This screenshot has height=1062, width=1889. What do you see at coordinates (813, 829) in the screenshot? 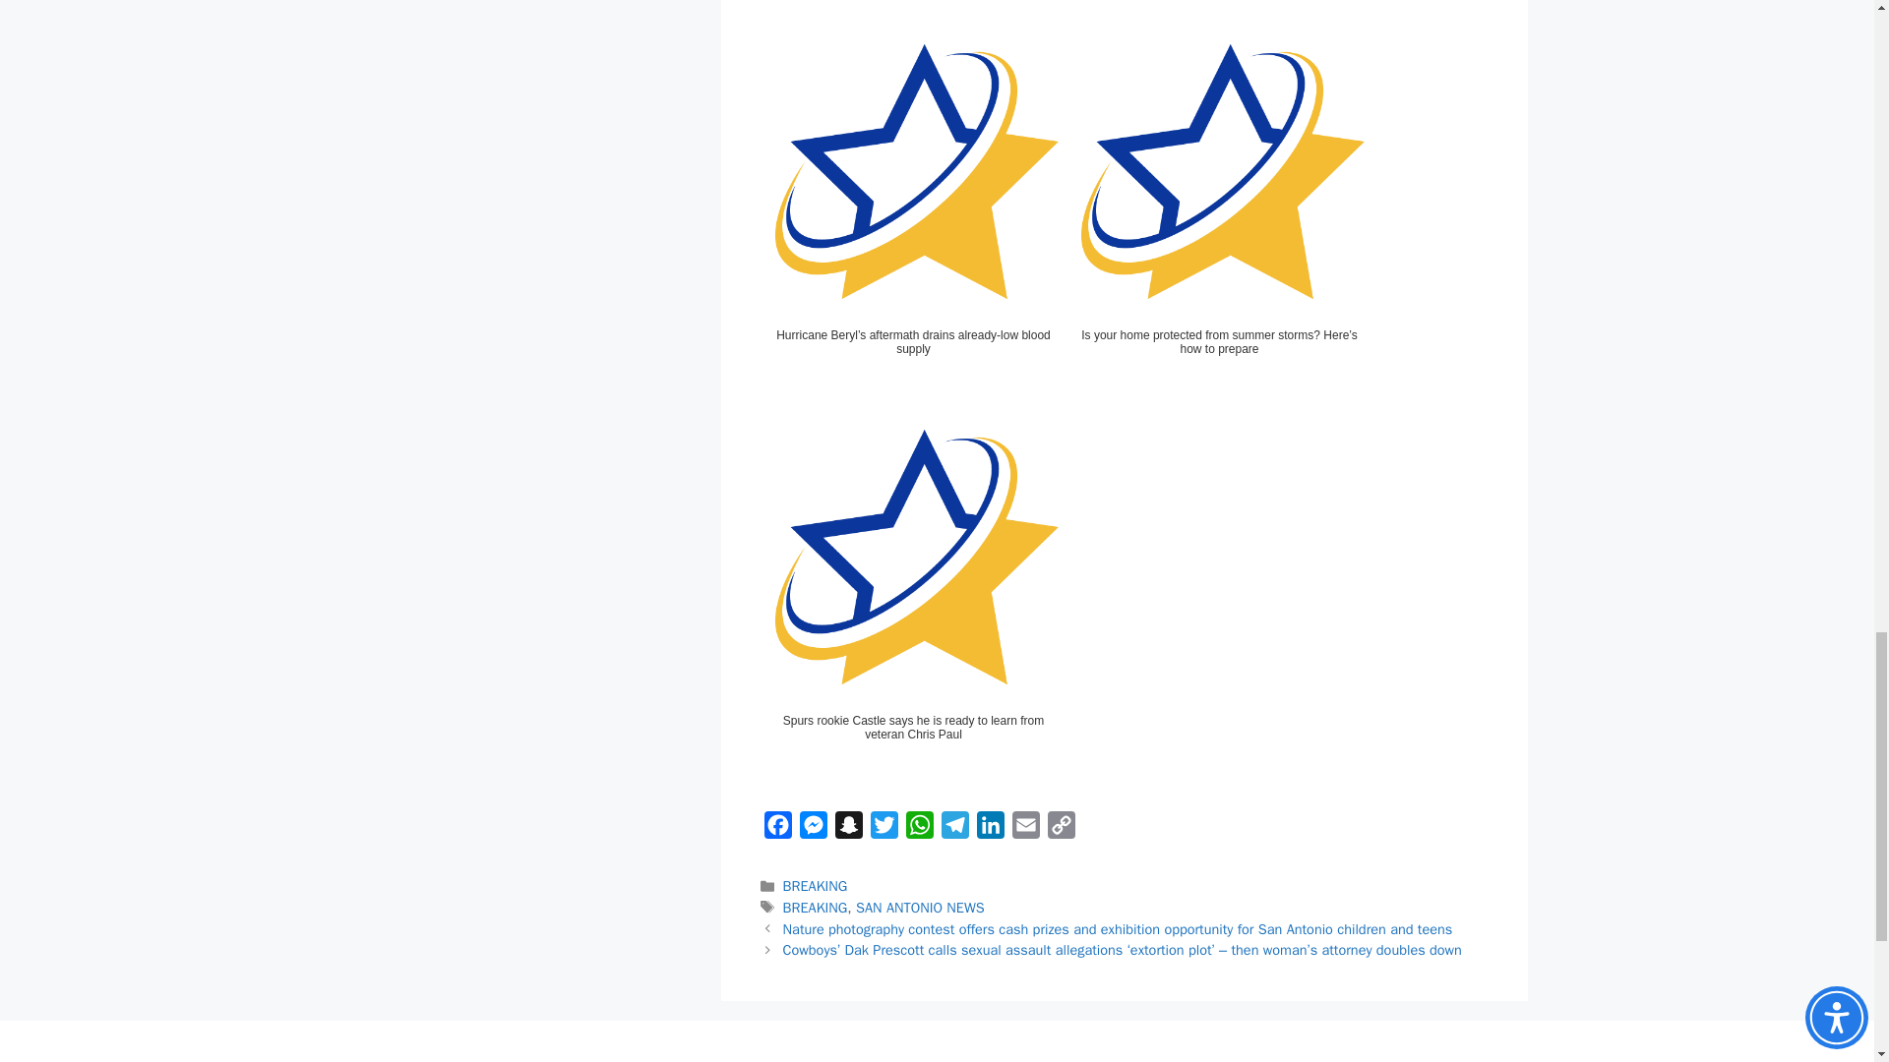
I see `Messenger` at bounding box center [813, 829].